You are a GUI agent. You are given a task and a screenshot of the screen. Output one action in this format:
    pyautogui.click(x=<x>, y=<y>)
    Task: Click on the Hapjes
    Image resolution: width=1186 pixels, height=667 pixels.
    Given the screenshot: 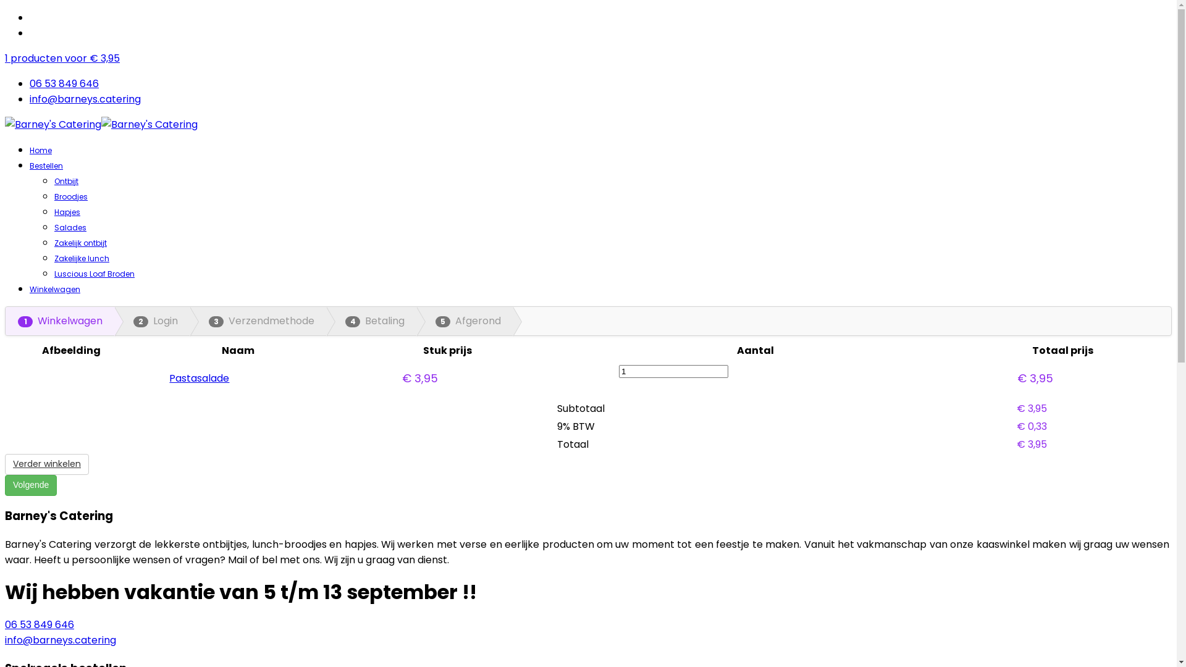 What is the action you would take?
    pyautogui.click(x=67, y=212)
    